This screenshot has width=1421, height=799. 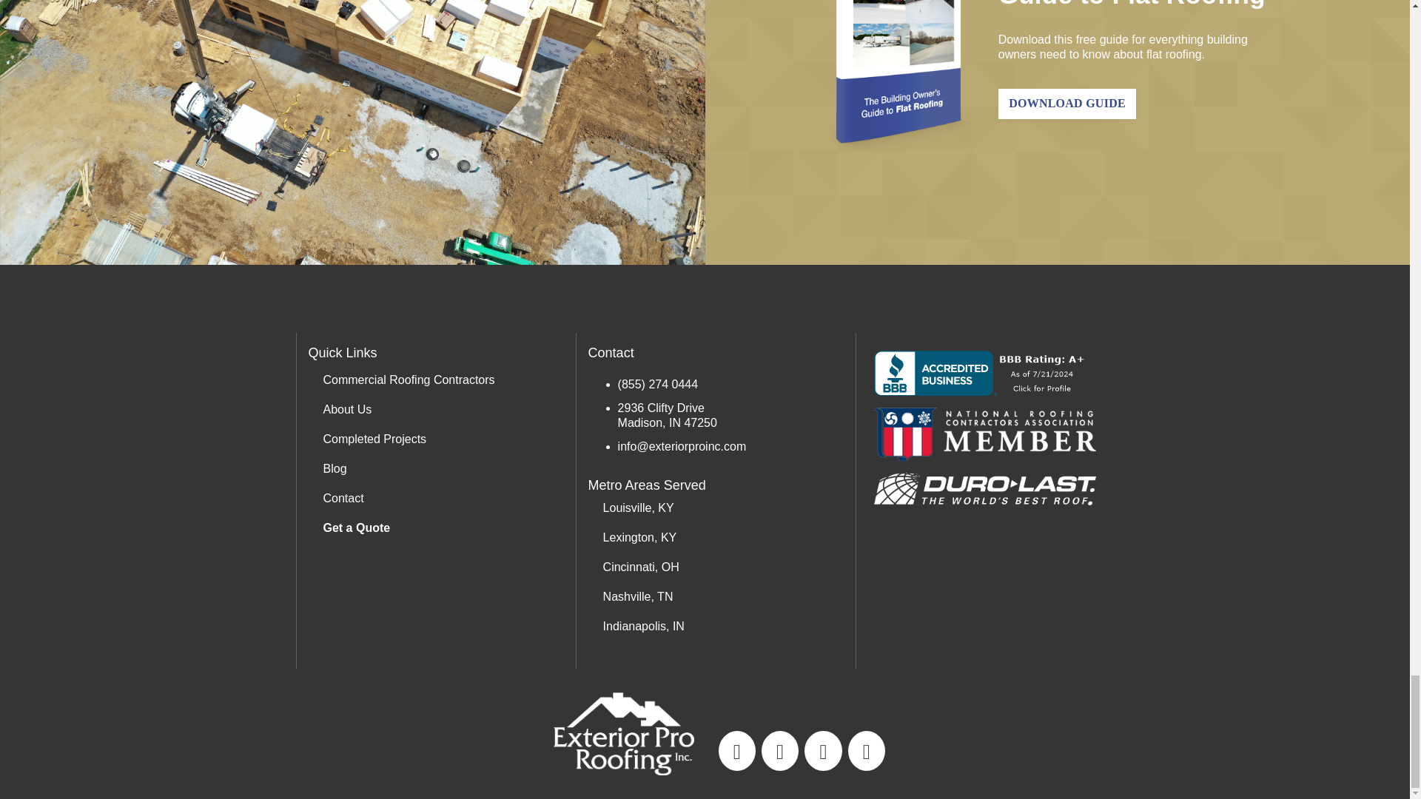 I want to click on Follow us on Facebook, so click(x=780, y=749).